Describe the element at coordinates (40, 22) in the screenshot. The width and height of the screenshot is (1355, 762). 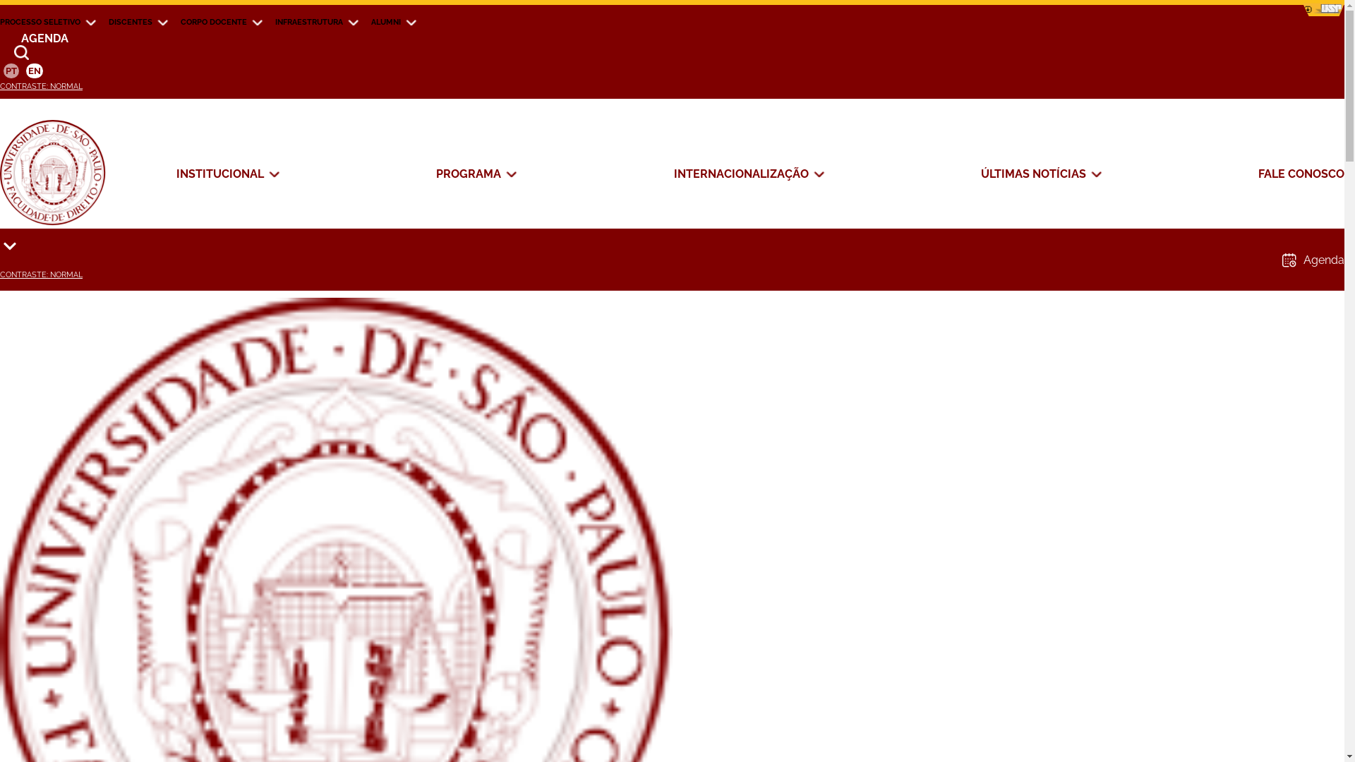
I see `PROCESSO SELETIVO` at that location.